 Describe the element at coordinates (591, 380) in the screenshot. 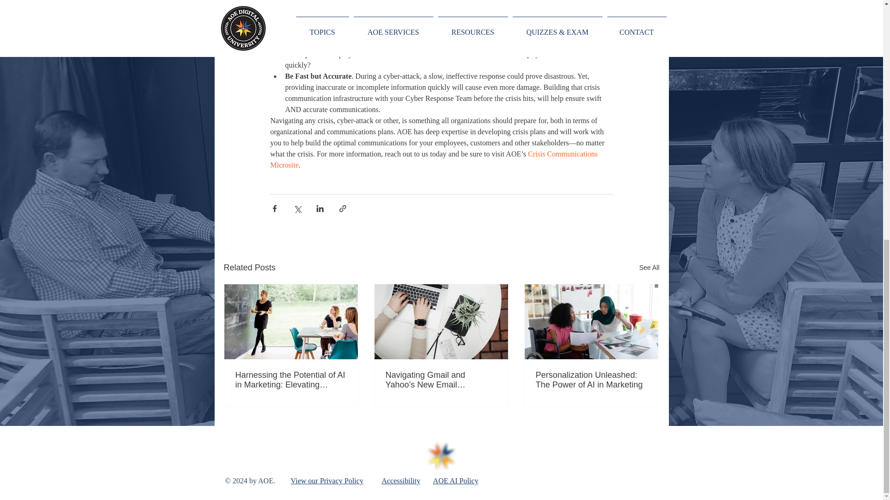

I see `Personalization Unleashed: The Power of AI in Marketing` at that location.